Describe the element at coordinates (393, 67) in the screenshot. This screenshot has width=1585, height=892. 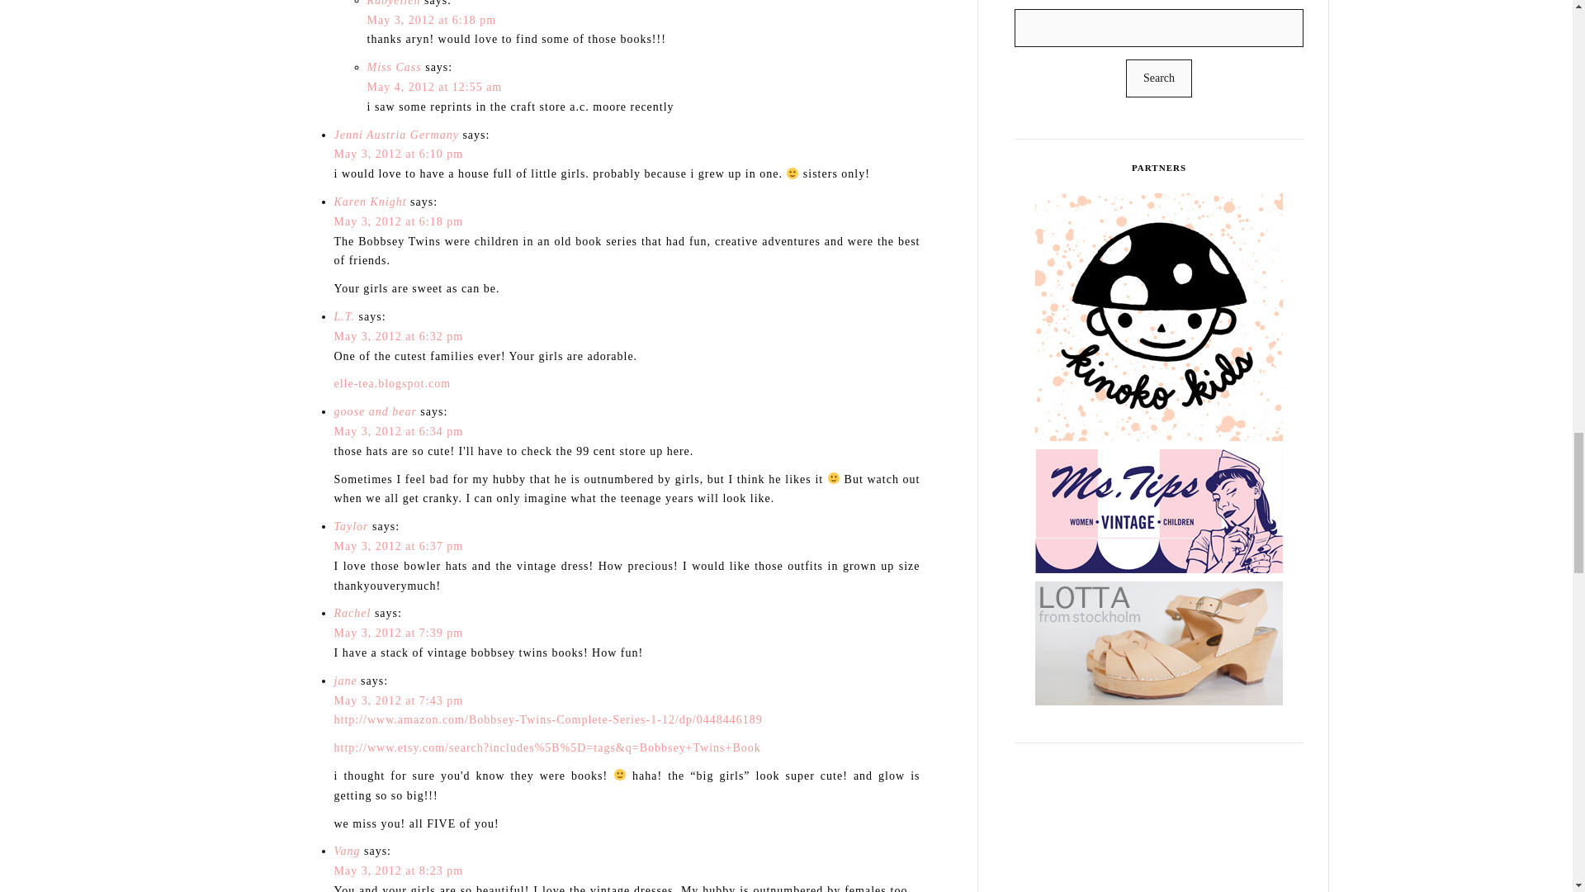
I see `Miss Cass` at that location.